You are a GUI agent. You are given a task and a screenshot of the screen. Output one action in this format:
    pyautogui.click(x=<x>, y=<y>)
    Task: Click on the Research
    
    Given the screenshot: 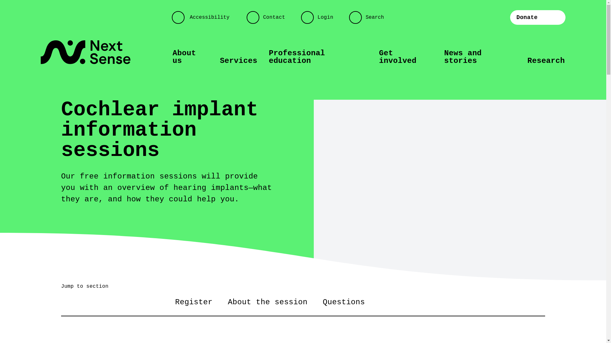 What is the action you would take?
    pyautogui.click(x=546, y=61)
    